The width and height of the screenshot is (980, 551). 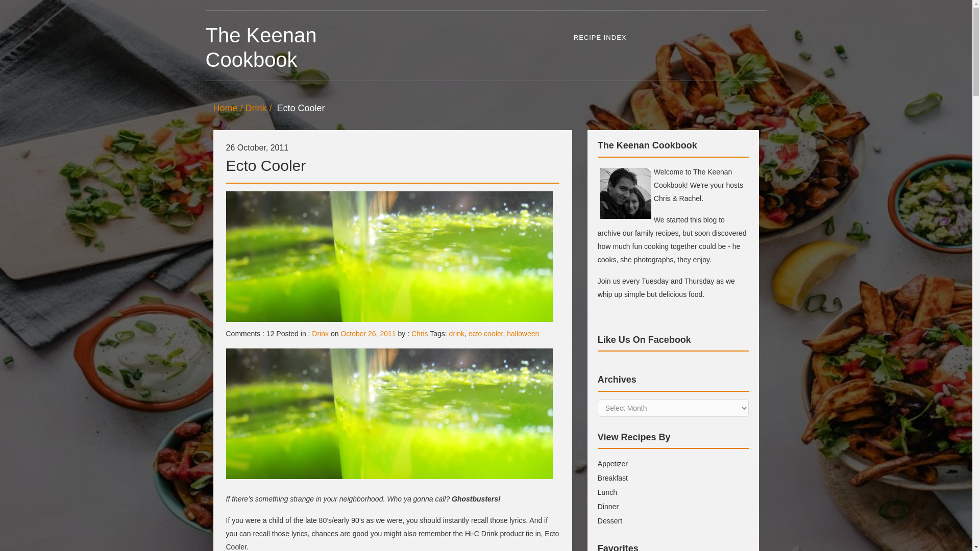 What do you see at coordinates (523, 334) in the screenshot?
I see `halloween` at bounding box center [523, 334].